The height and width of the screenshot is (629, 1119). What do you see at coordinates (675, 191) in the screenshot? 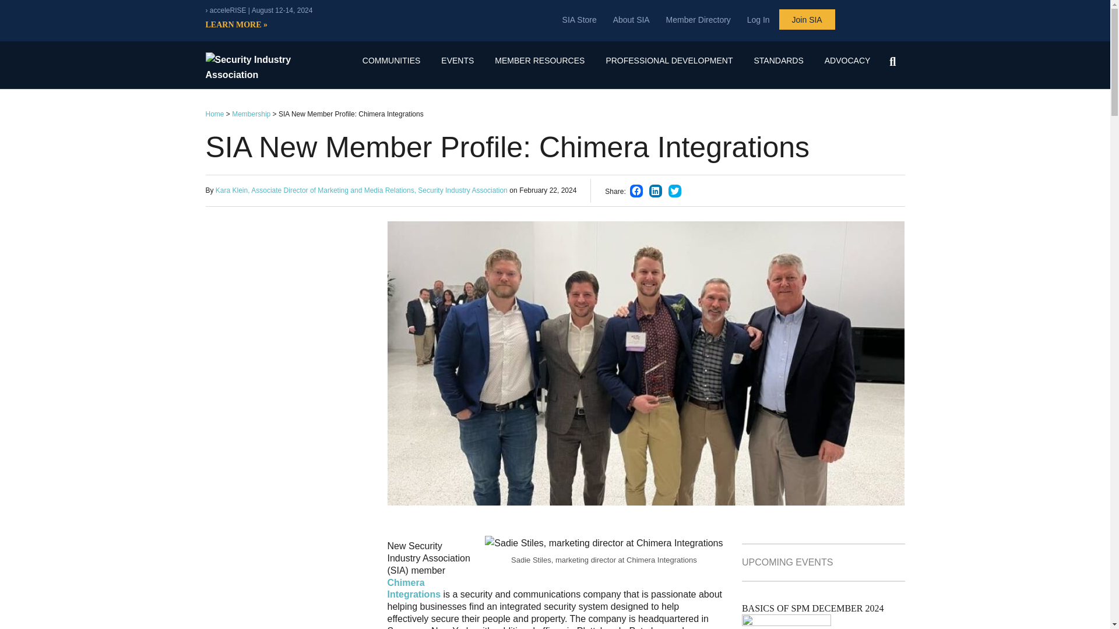
I see `Click to share on Twitter` at bounding box center [675, 191].